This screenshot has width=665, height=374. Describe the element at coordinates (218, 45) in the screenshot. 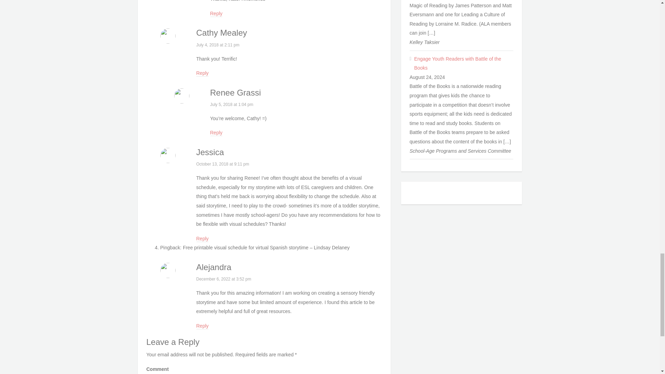

I see `July 4, 2018 at 2:11 pm` at that location.